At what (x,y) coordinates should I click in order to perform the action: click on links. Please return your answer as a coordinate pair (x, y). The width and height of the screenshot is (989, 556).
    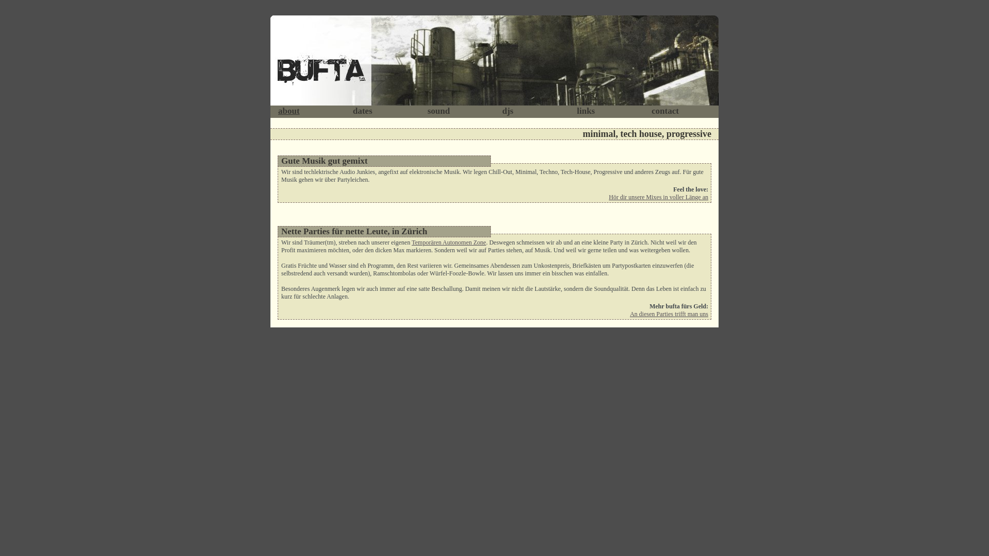
    Looking at the image, I should click on (586, 111).